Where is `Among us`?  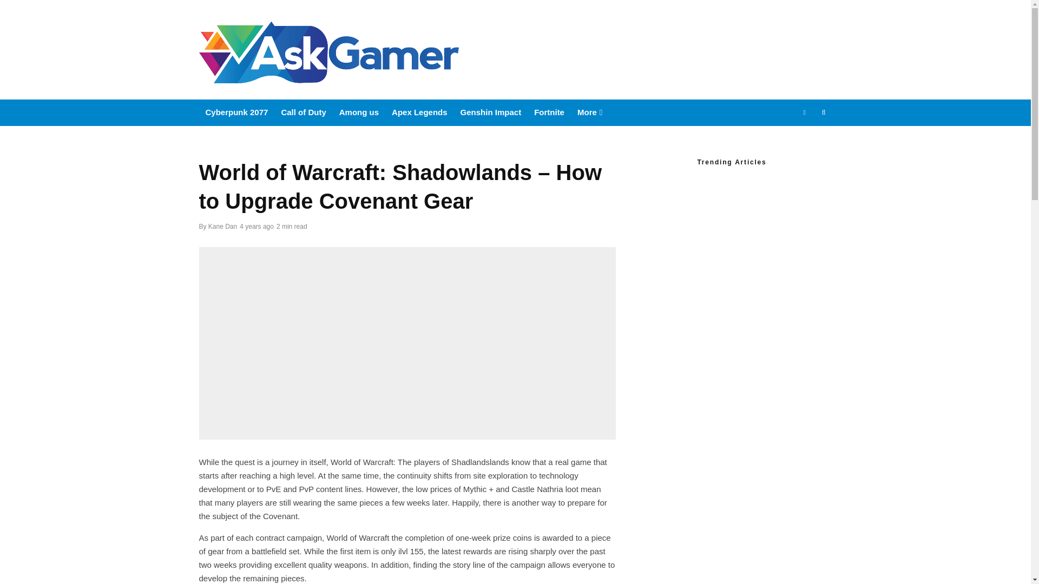
Among us is located at coordinates (359, 112).